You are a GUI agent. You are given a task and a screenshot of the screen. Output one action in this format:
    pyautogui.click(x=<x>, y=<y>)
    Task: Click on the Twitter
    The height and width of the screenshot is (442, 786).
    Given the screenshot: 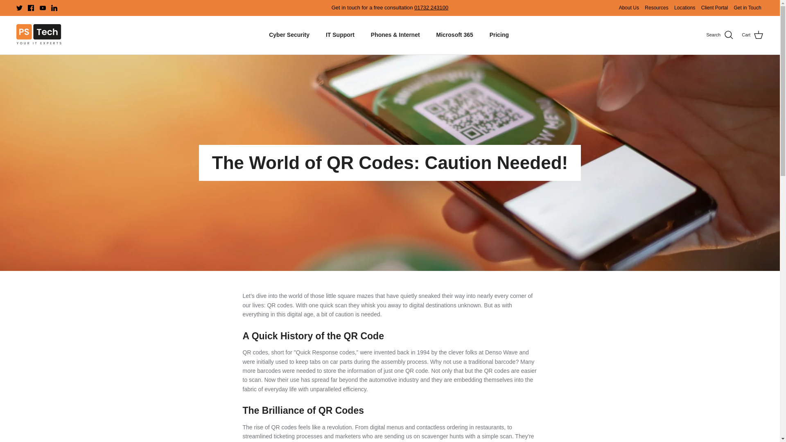 What is the action you would take?
    pyautogui.click(x=20, y=8)
    